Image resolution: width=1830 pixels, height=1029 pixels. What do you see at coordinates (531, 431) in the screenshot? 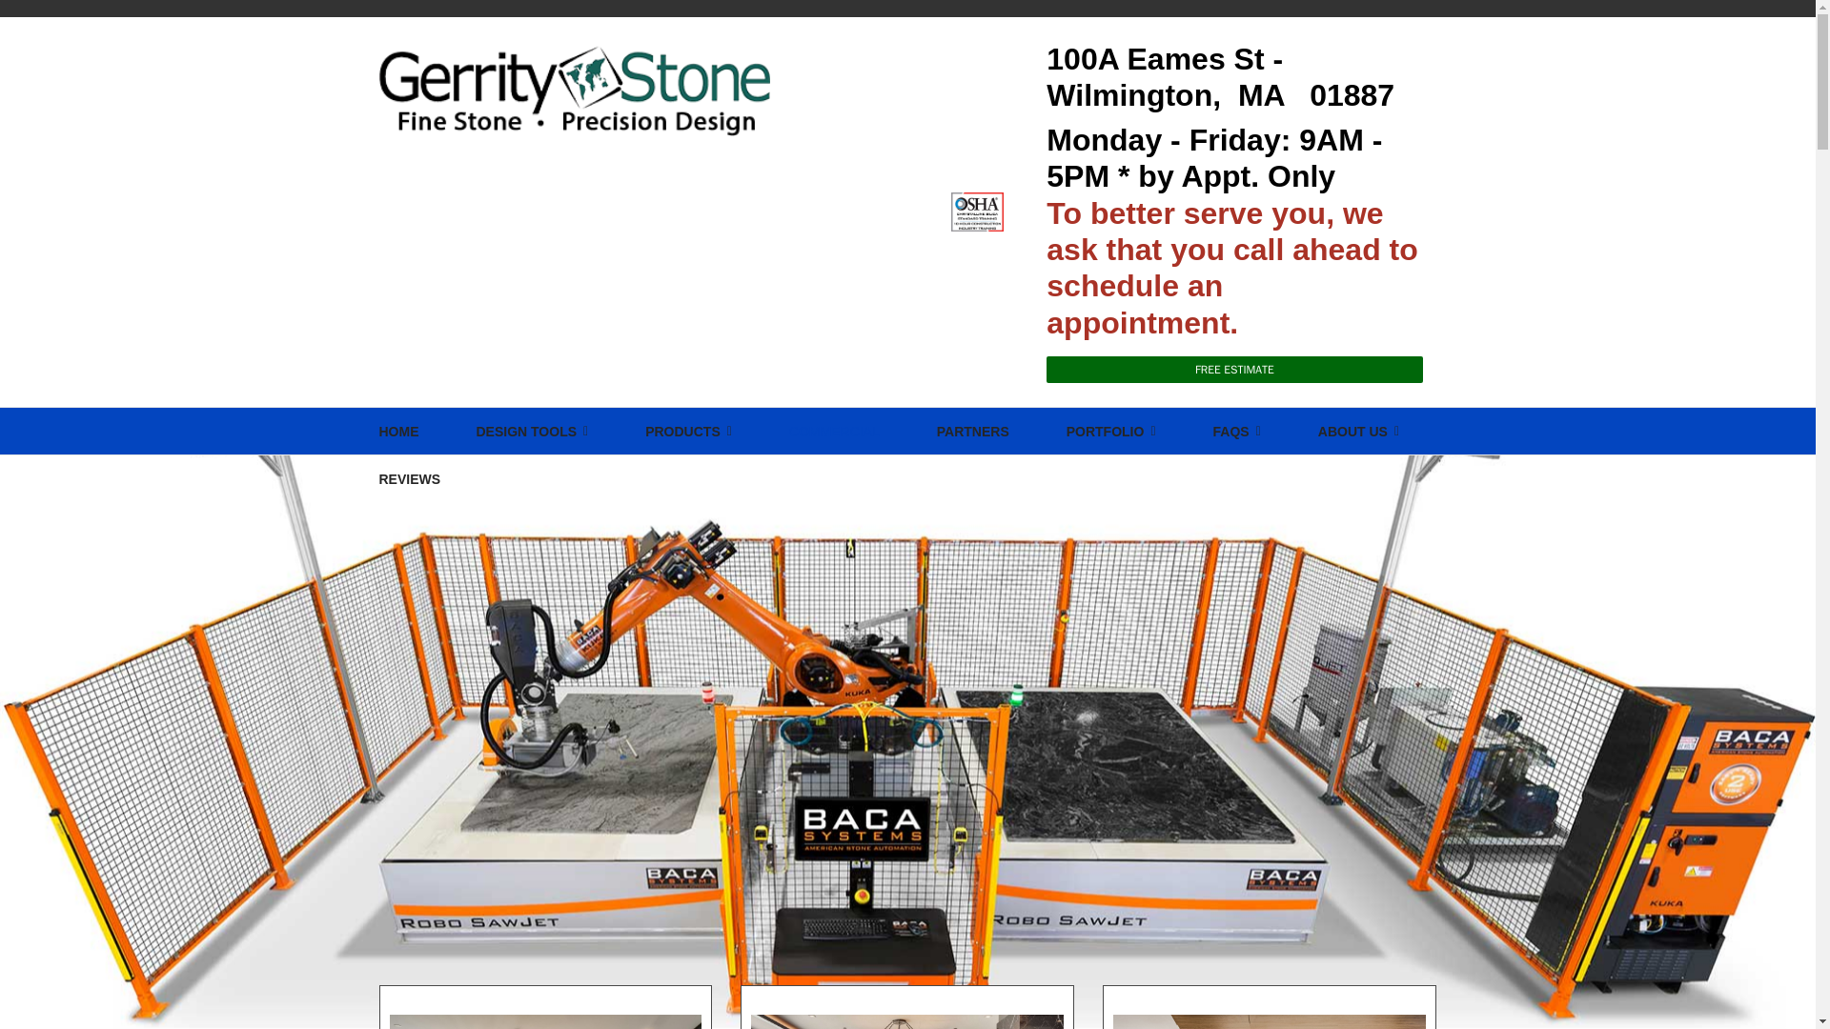
I see `DESIGN TOOLS` at bounding box center [531, 431].